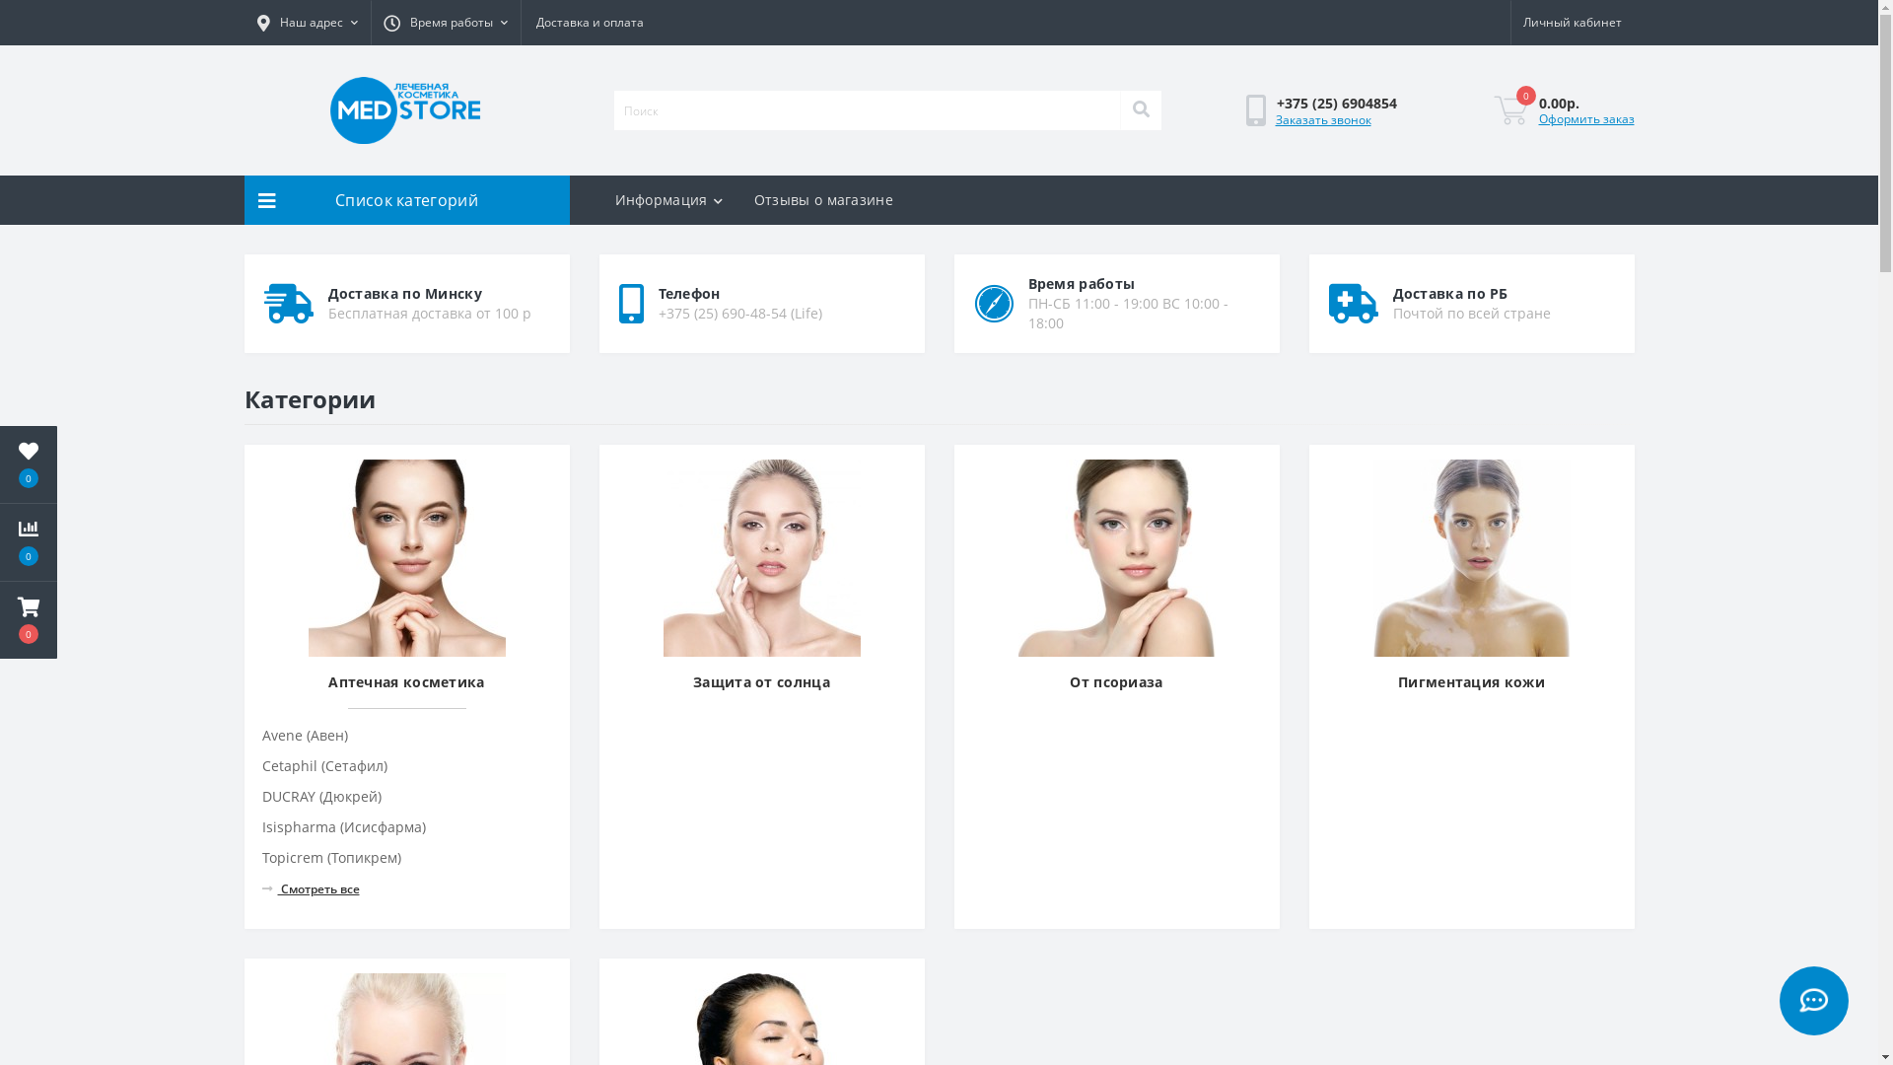 The image size is (1893, 1065). What do you see at coordinates (29, 620) in the screenshot?
I see `0` at bounding box center [29, 620].